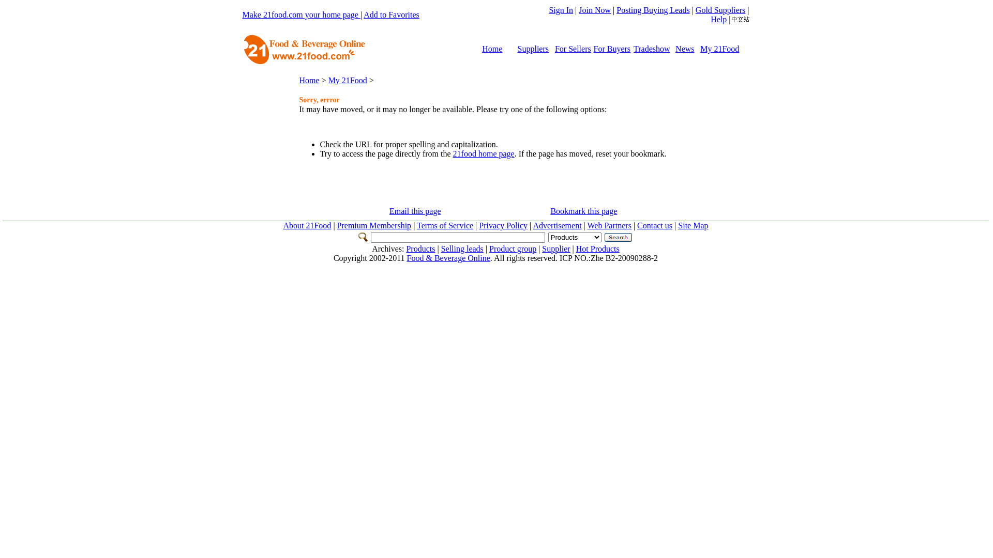 The height and width of the screenshot is (558, 993). Describe the element at coordinates (533, 49) in the screenshot. I see `Suppliers` at that location.